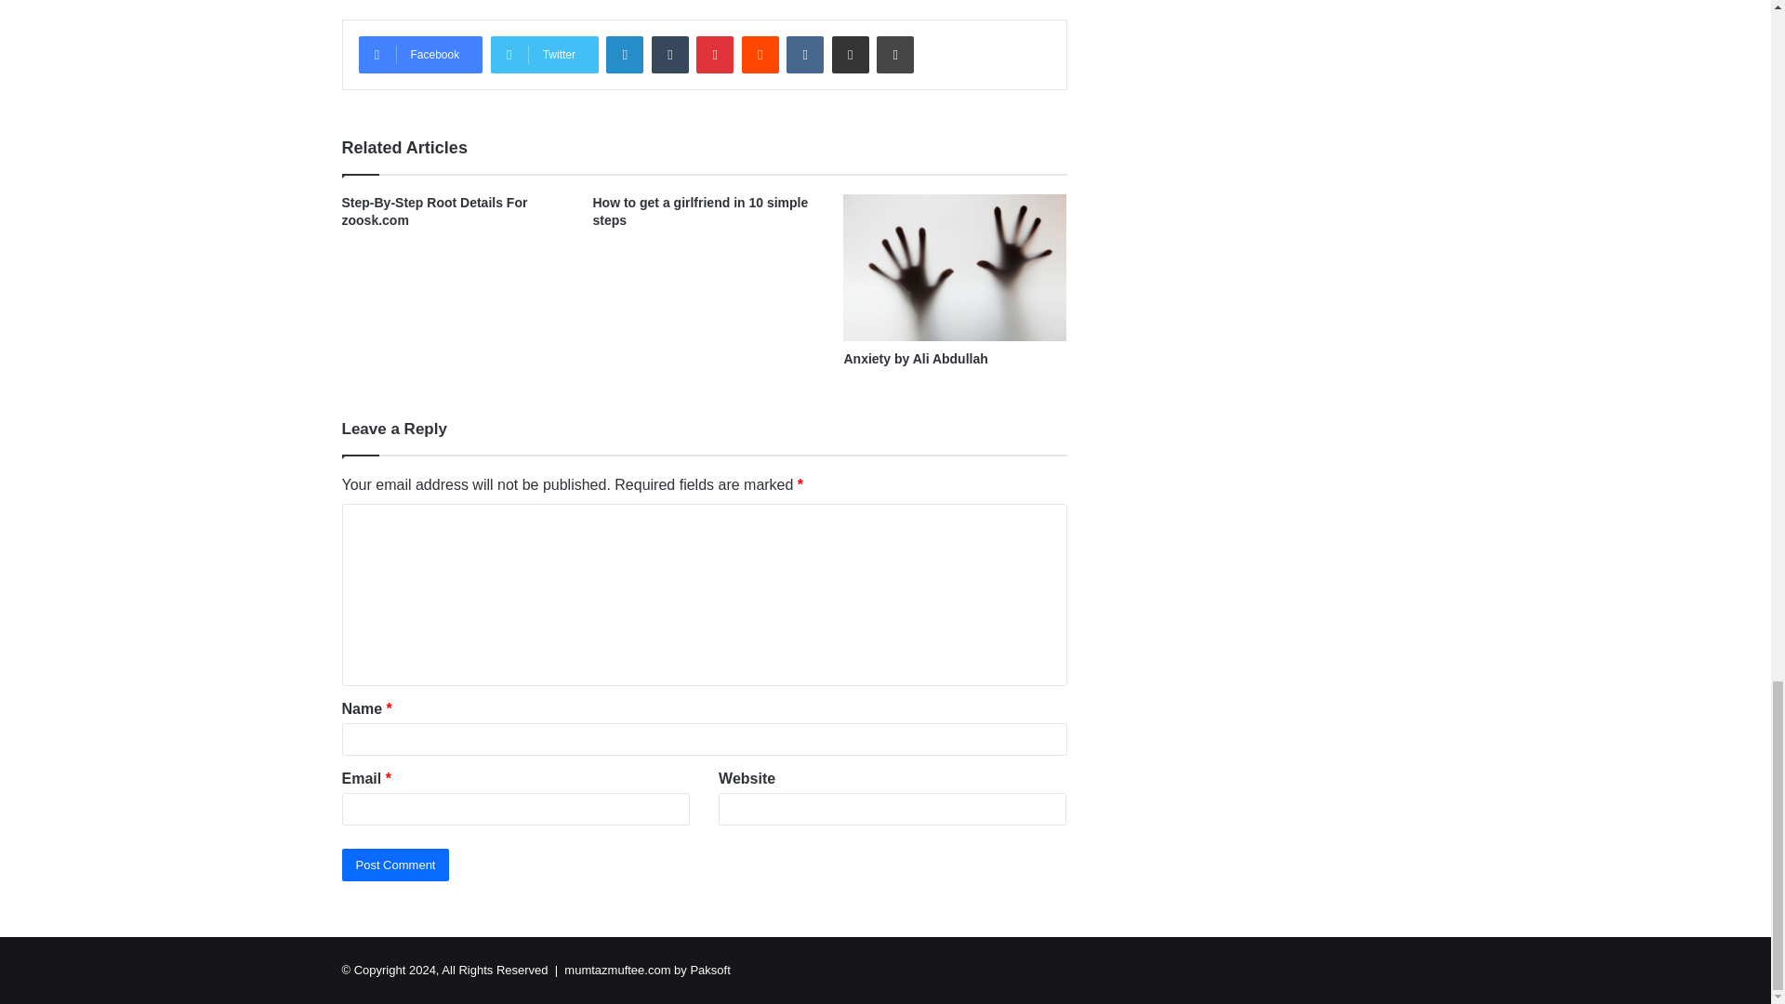  I want to click on Facebook, so click(420, 54).